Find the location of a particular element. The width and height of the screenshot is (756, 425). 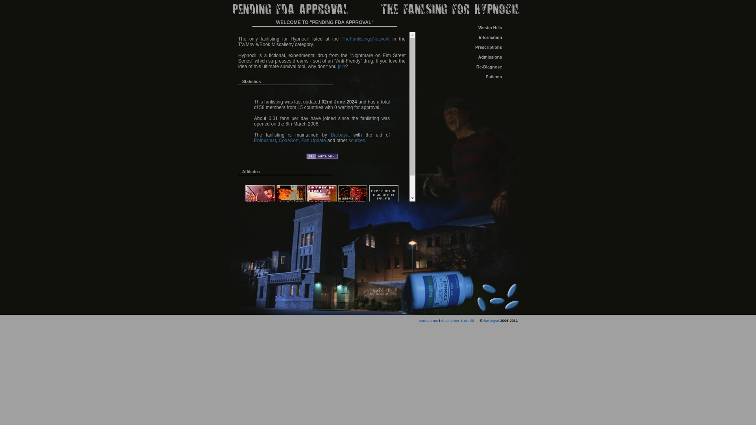

Information is located at coordinates (472, 37).